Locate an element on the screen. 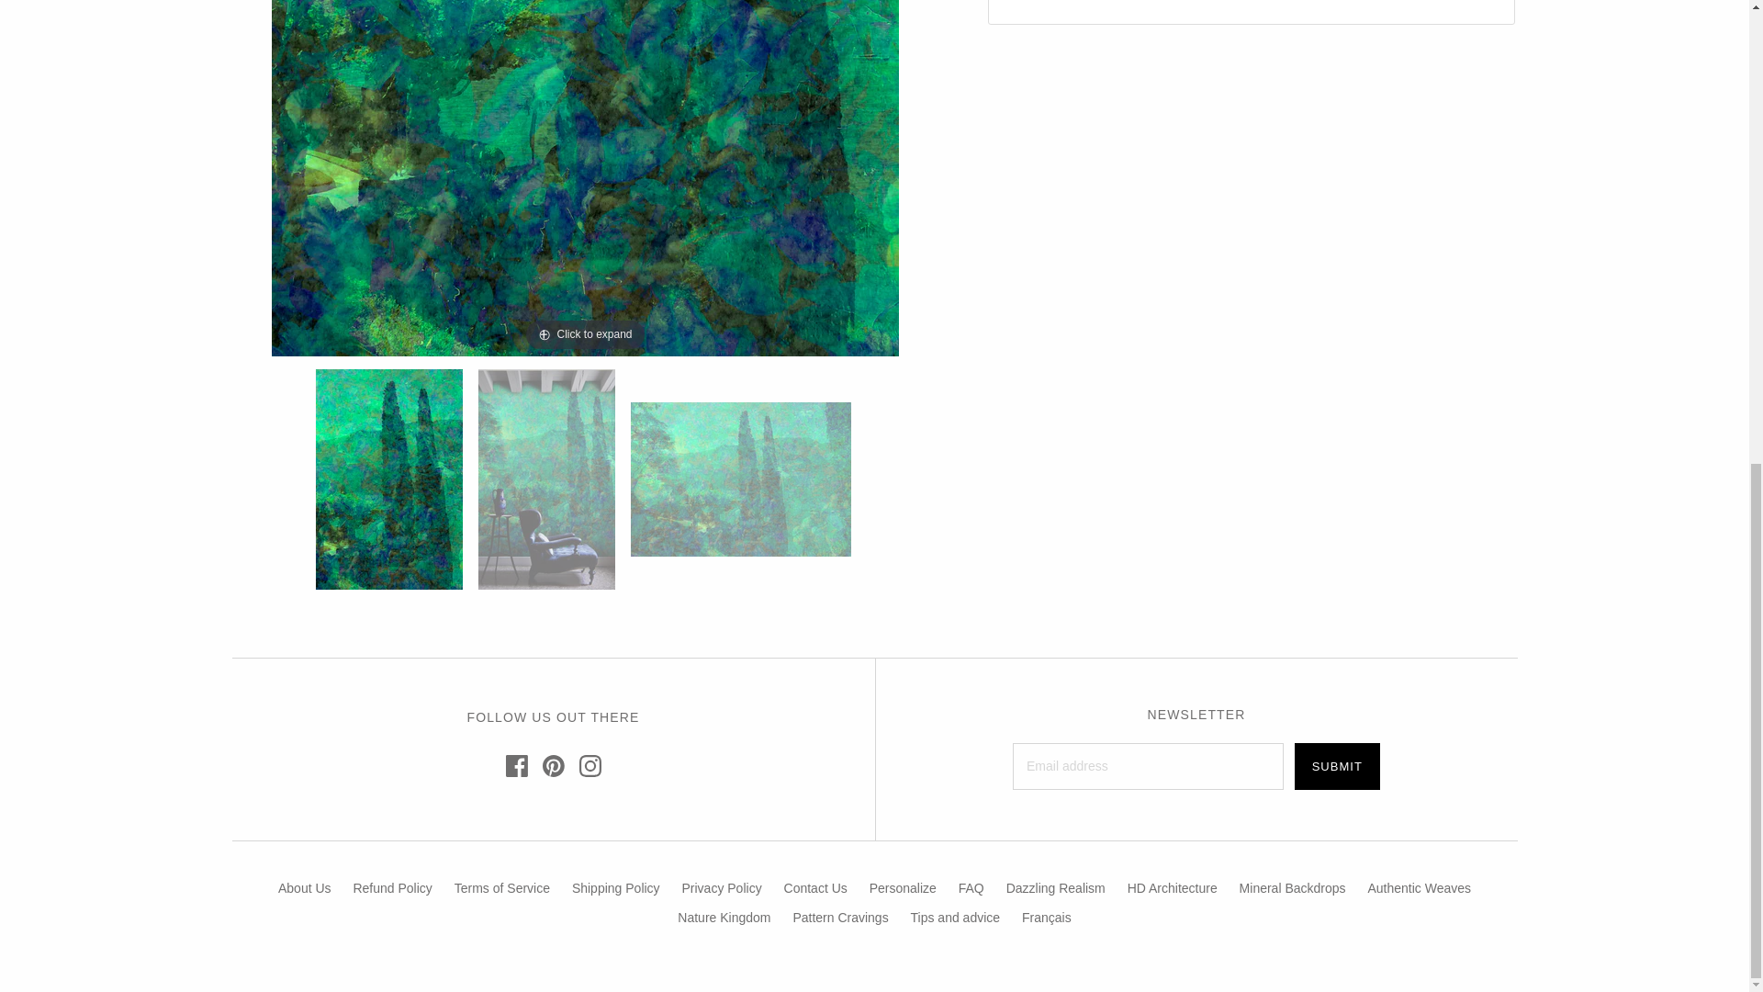 The height and width of the screenshot is (992, 1763). Instagram Icon is located at coordinates (590, 765).